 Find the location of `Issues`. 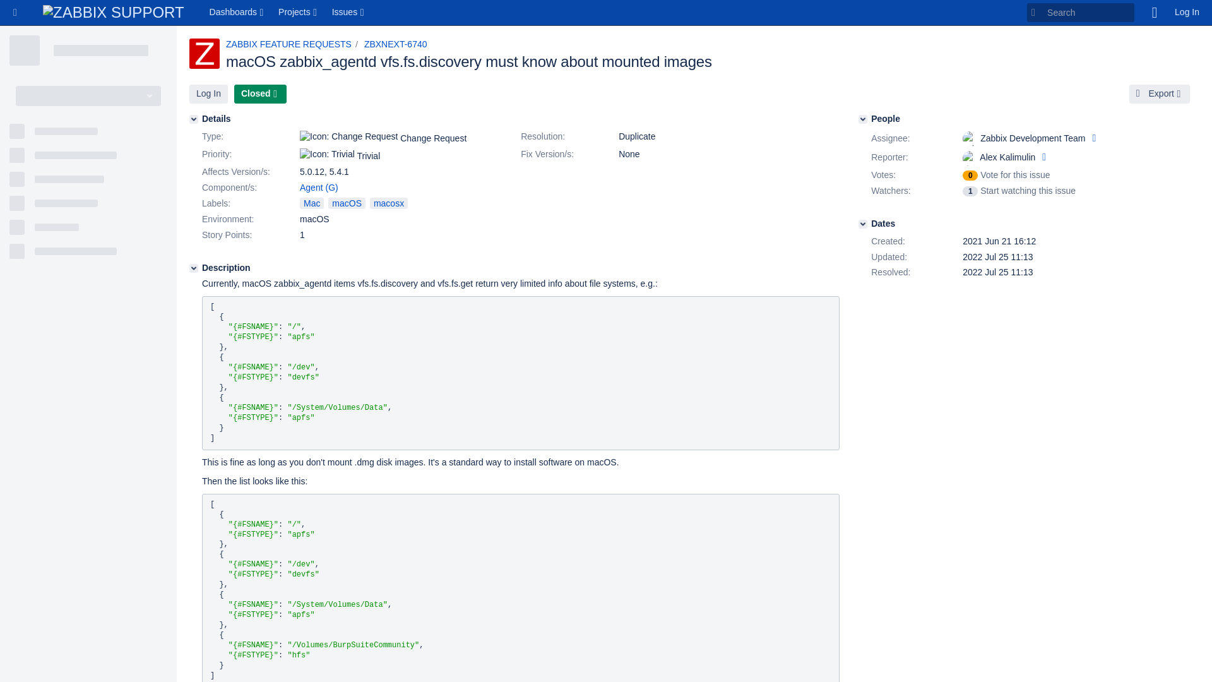

Issues is located at coordinates (348, 13).